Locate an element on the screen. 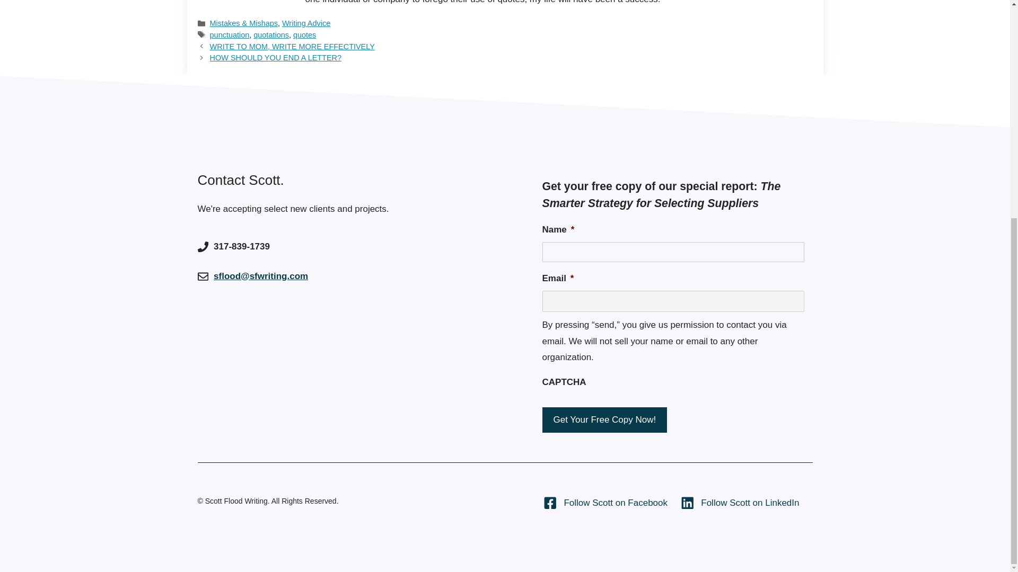 This screenshot has height=572, width=1018. Follow Scott on Facebook is located at coordinates (605, 503).